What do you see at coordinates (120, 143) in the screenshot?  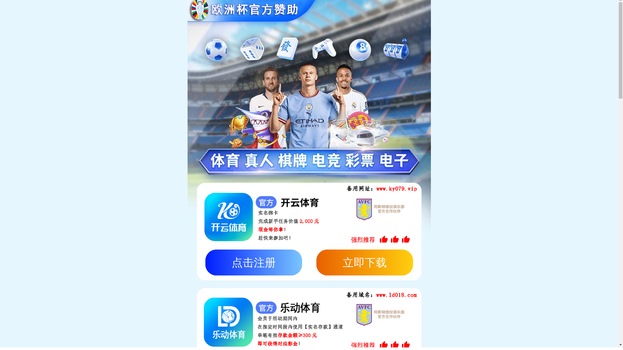 I see `Solar energy transmission technology` at bounding box center [120, 143].